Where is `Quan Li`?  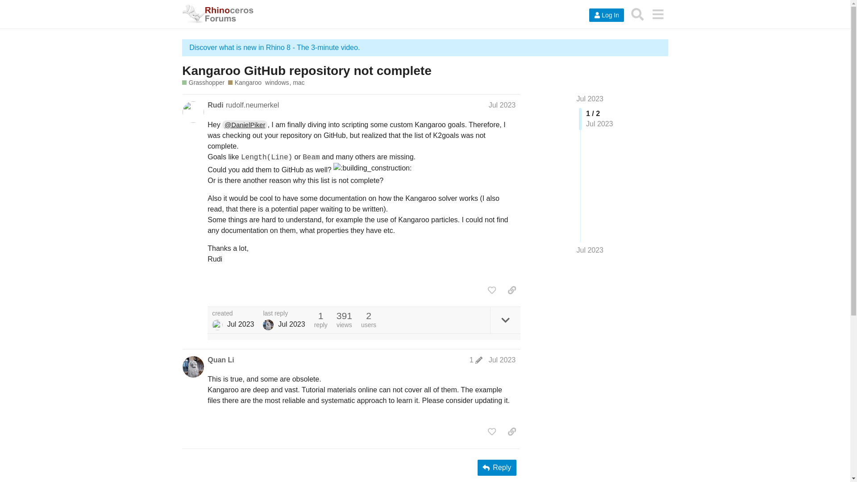 Quan Li is located at coordinates (220, 360).